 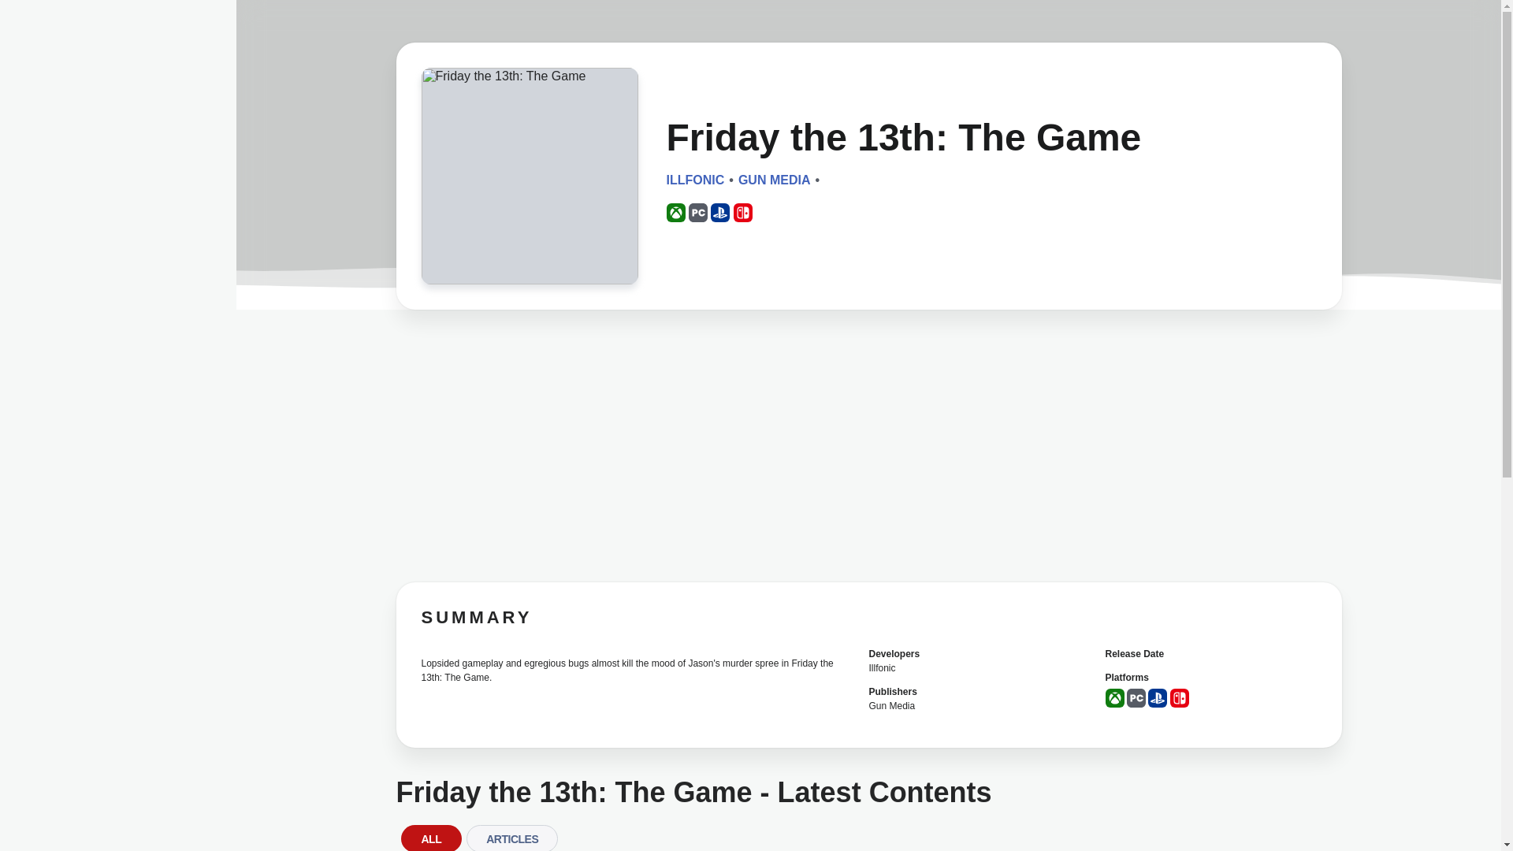 What do you see at coordinates (882, 668) in the screenshot?
I see `Illfonic` at bounding box center [882, 668].